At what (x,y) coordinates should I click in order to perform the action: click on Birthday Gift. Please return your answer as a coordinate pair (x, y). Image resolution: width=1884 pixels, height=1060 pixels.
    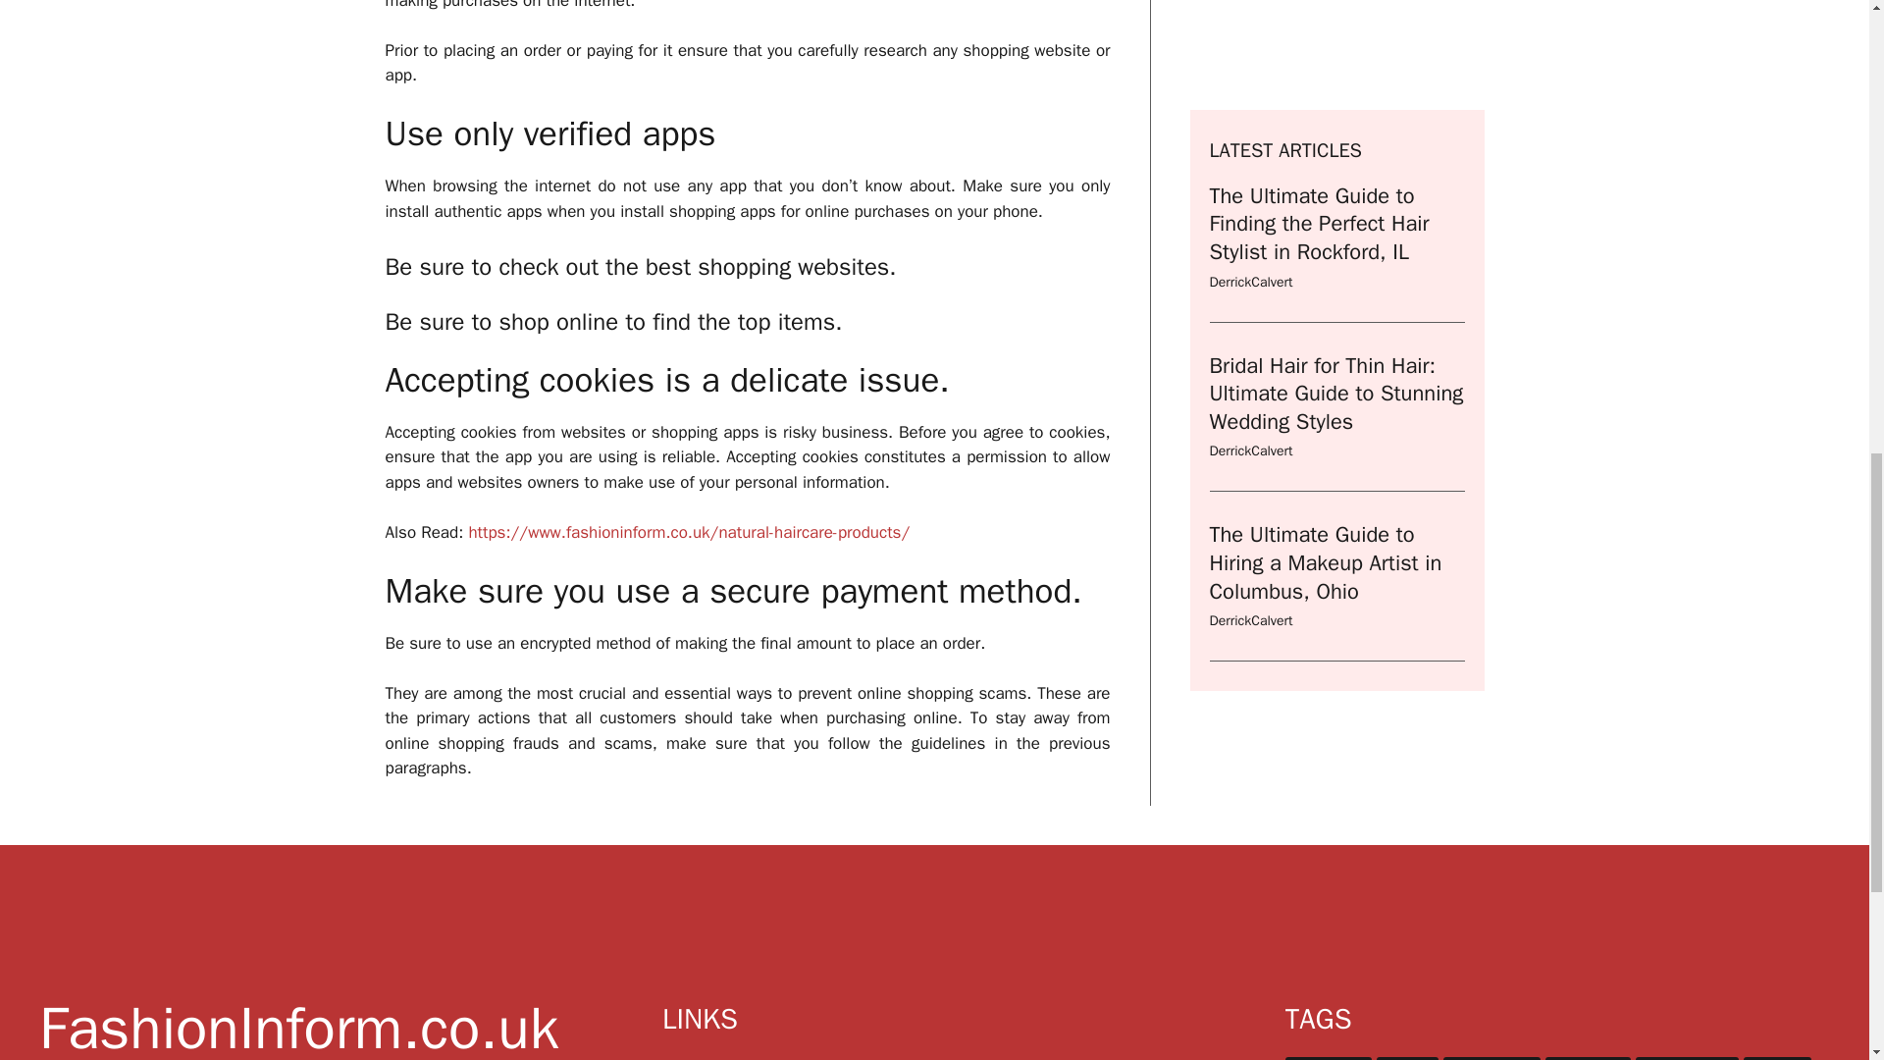
    Looking at the image, I should click on (1491, 1058).